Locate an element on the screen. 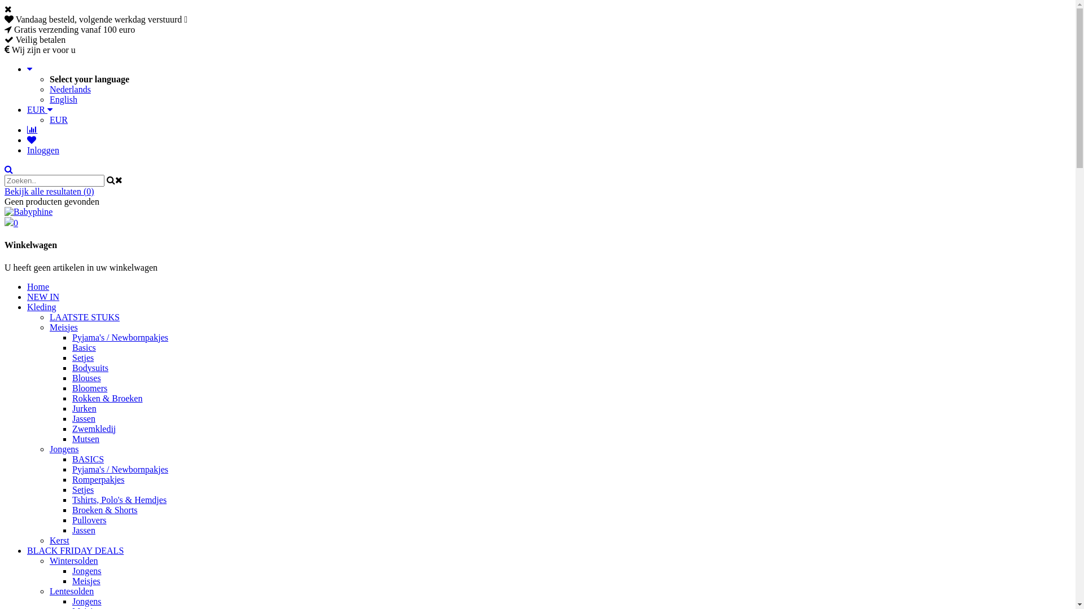  Lentesolden is located at coordinates (72, 591).